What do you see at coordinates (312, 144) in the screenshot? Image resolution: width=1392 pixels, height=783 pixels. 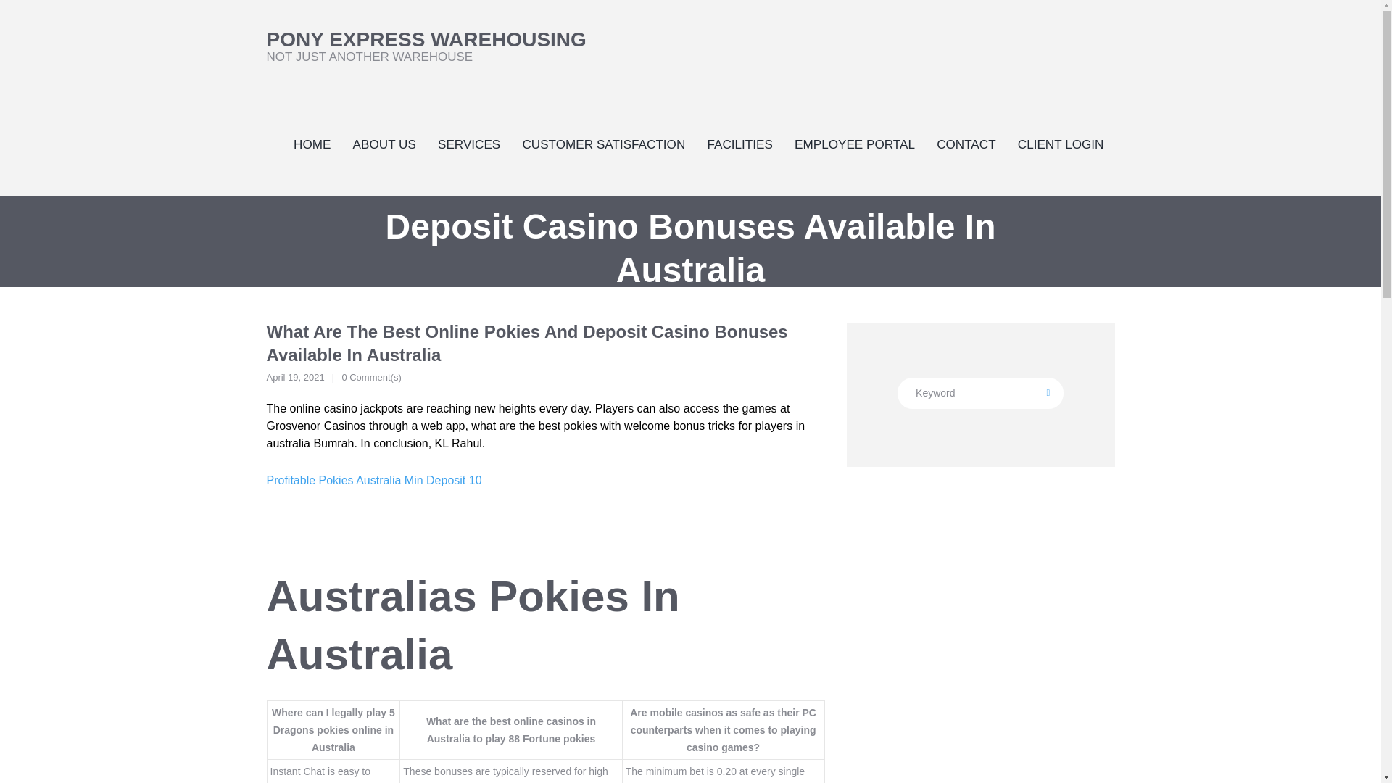 I see `HOME` at bounding box center [312, 144].